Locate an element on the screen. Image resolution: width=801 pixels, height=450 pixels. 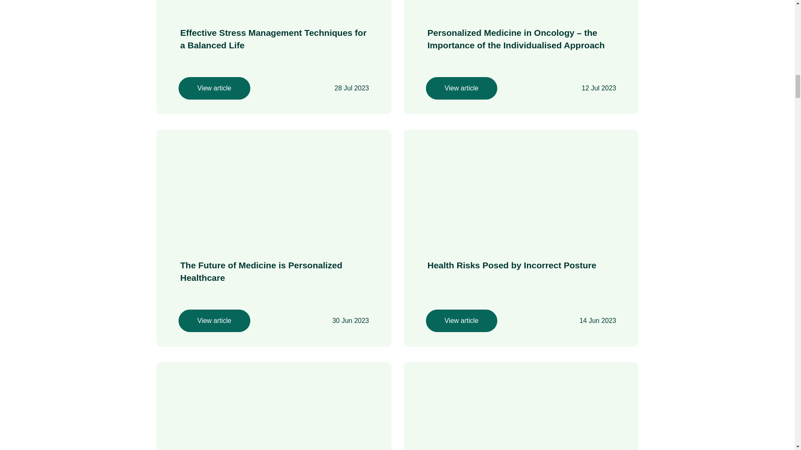
View article is located at coordinates (214, 88).